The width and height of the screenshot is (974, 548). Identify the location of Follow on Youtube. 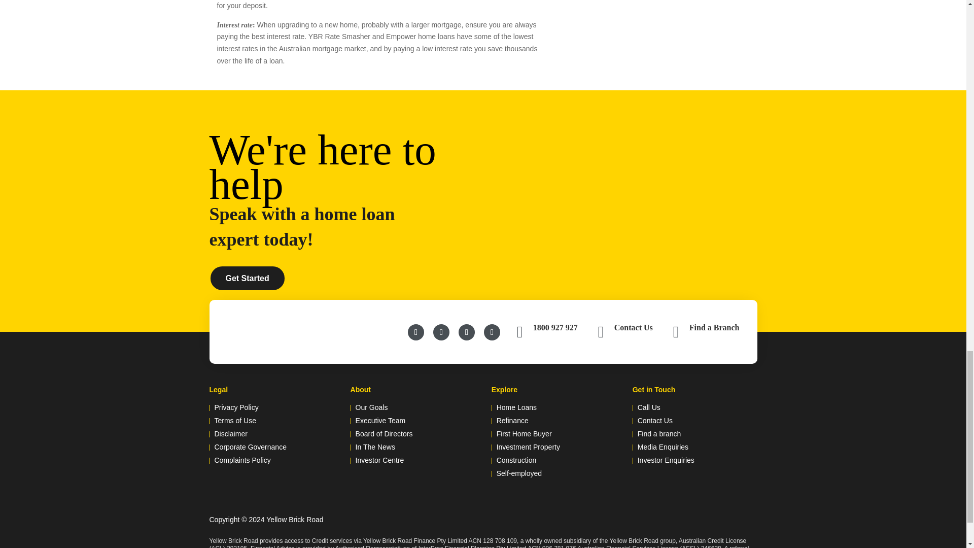
(467, 332).